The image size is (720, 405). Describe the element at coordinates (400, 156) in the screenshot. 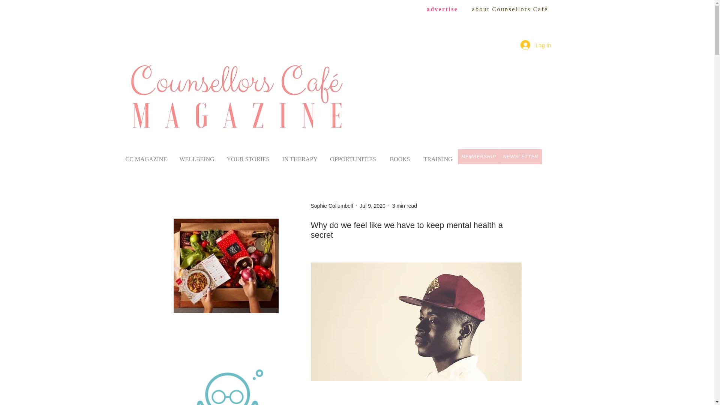

I see `BOOKS` at that location.